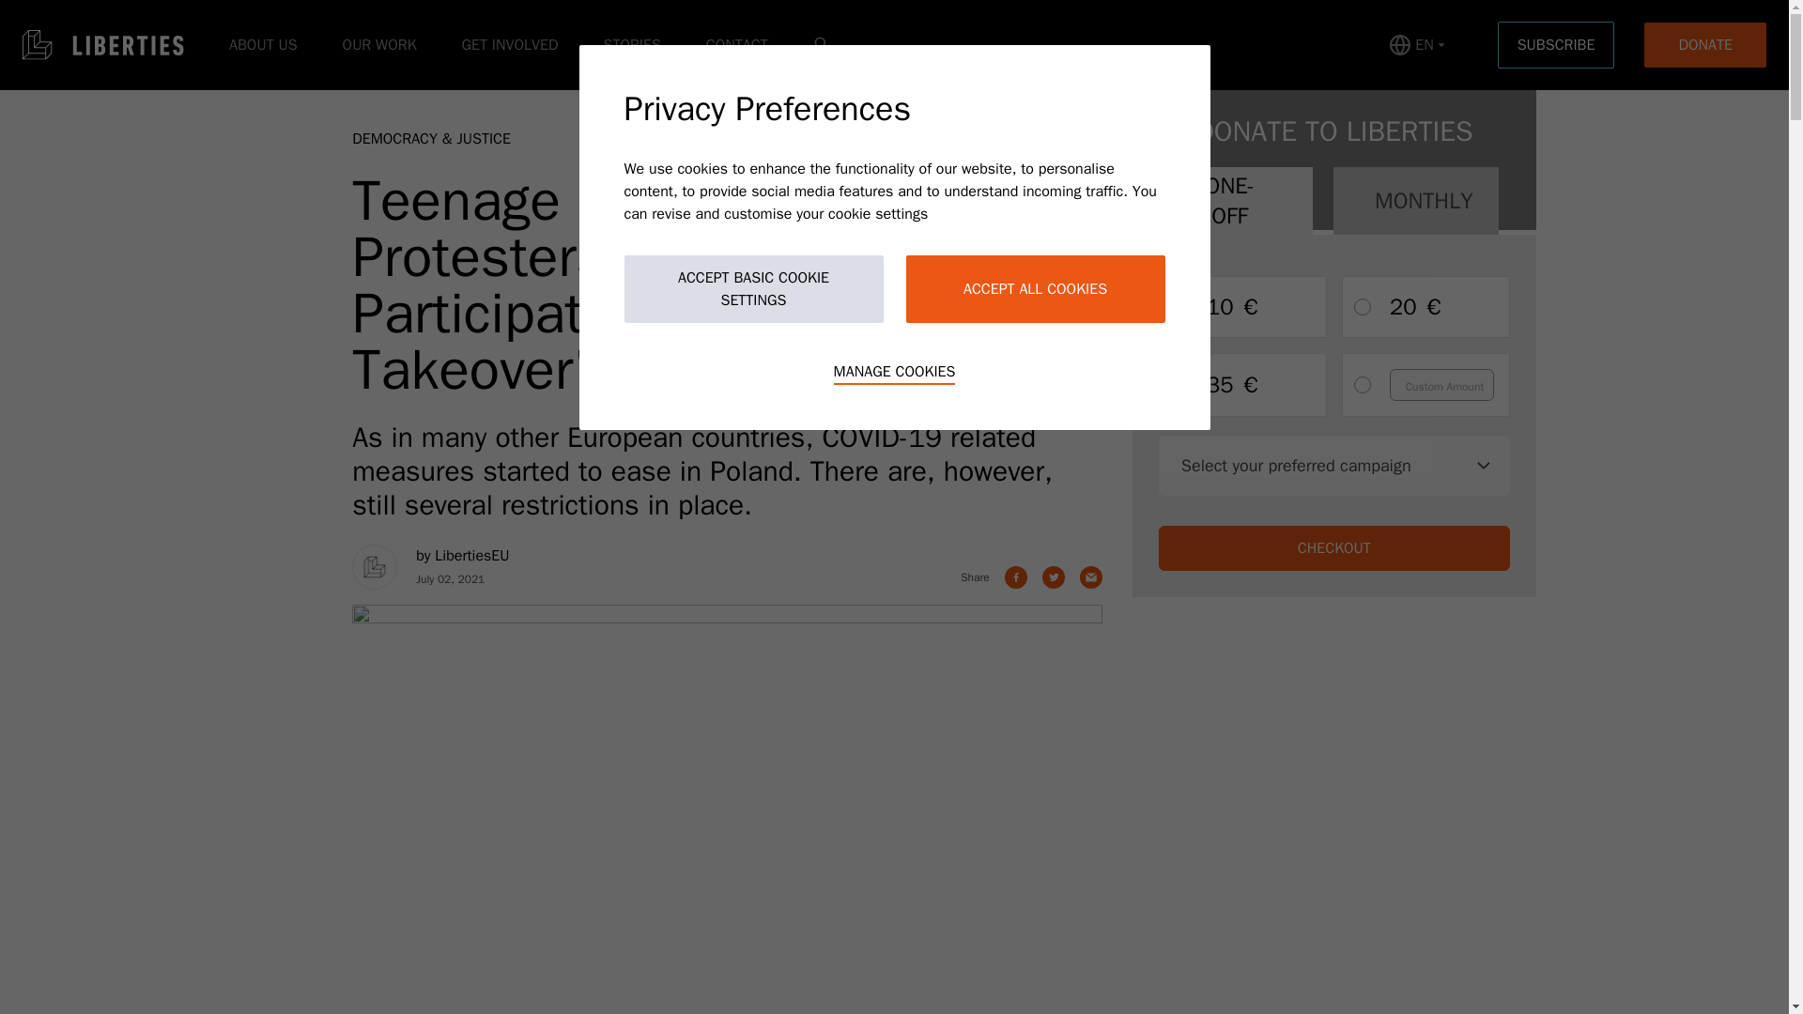  What do you see at coordinates (1557, 45) in the screenshot?
I see `SUBSCRIBE` at bounding box center [1557, 45].